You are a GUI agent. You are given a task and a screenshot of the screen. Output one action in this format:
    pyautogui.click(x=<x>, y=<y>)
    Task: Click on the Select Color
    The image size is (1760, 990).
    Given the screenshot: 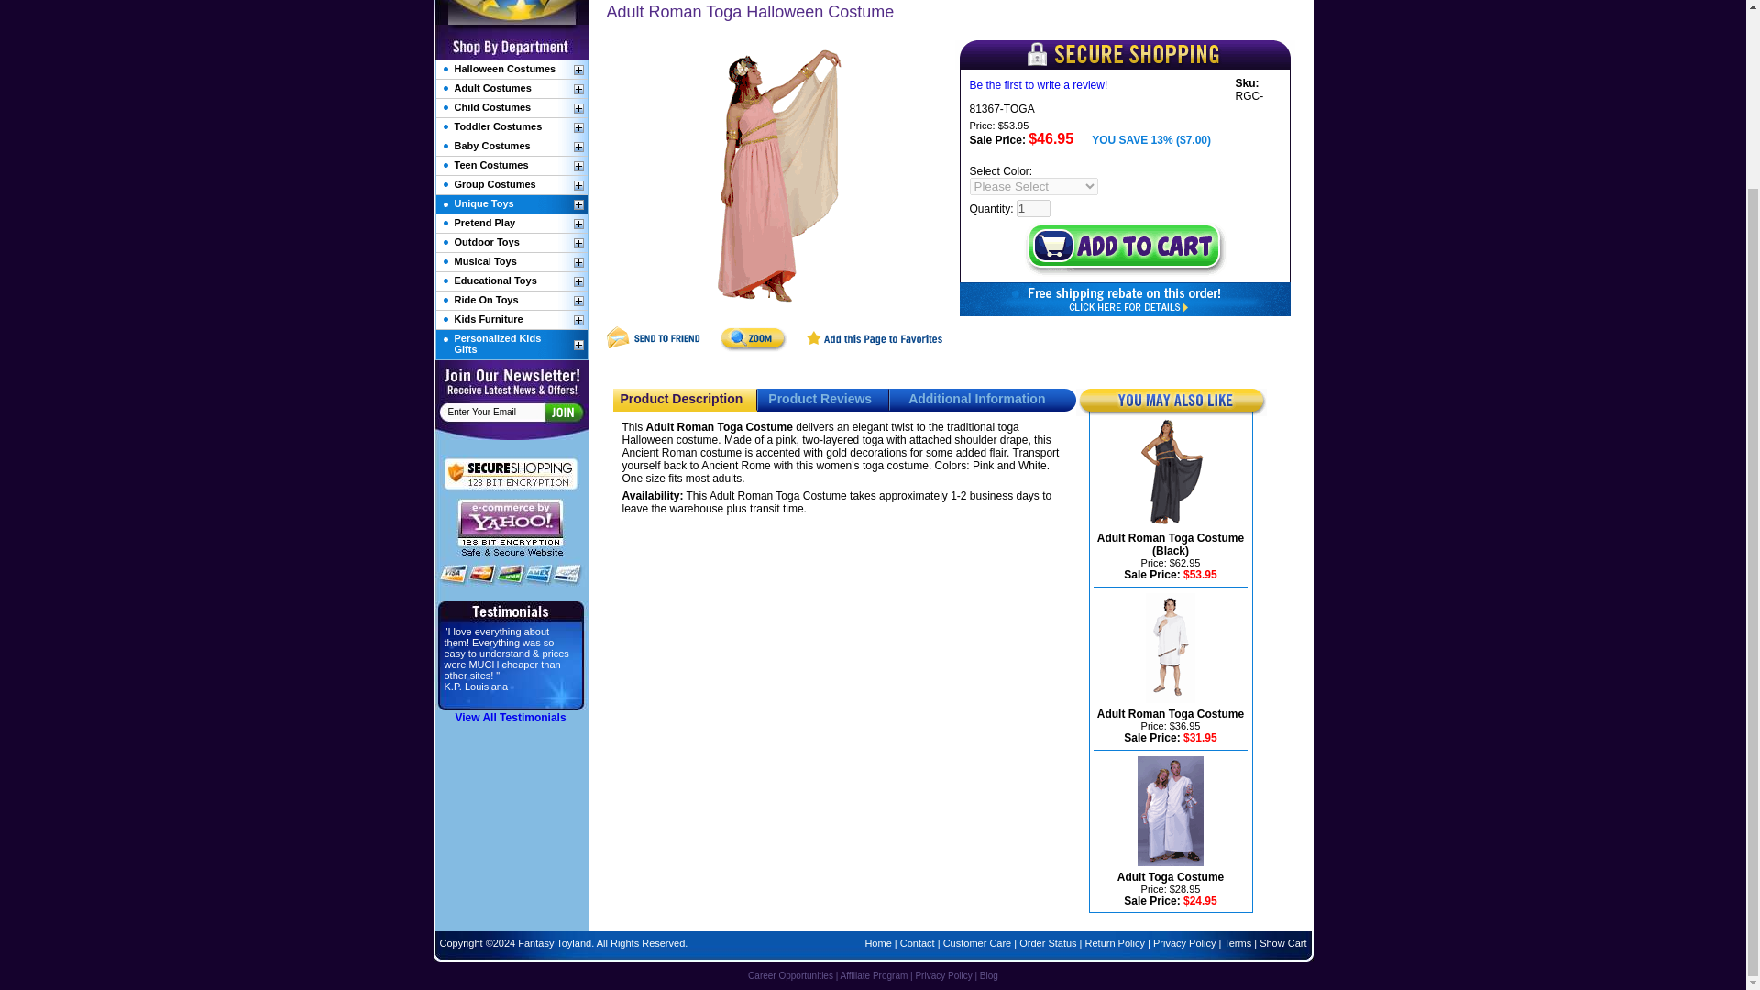 What is the action you would take?
    pyautogui.click(x=1034, y=186)
    